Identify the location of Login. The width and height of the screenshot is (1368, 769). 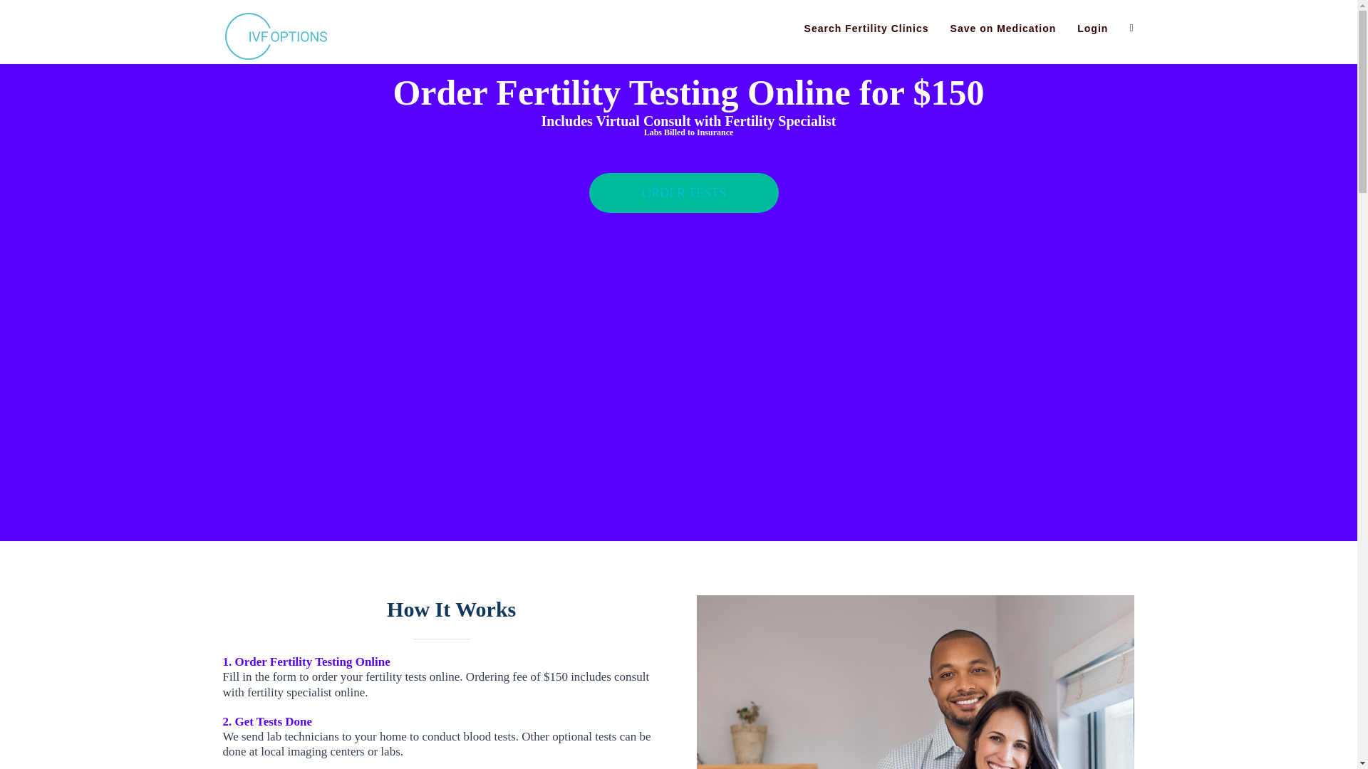
(1093, 28).